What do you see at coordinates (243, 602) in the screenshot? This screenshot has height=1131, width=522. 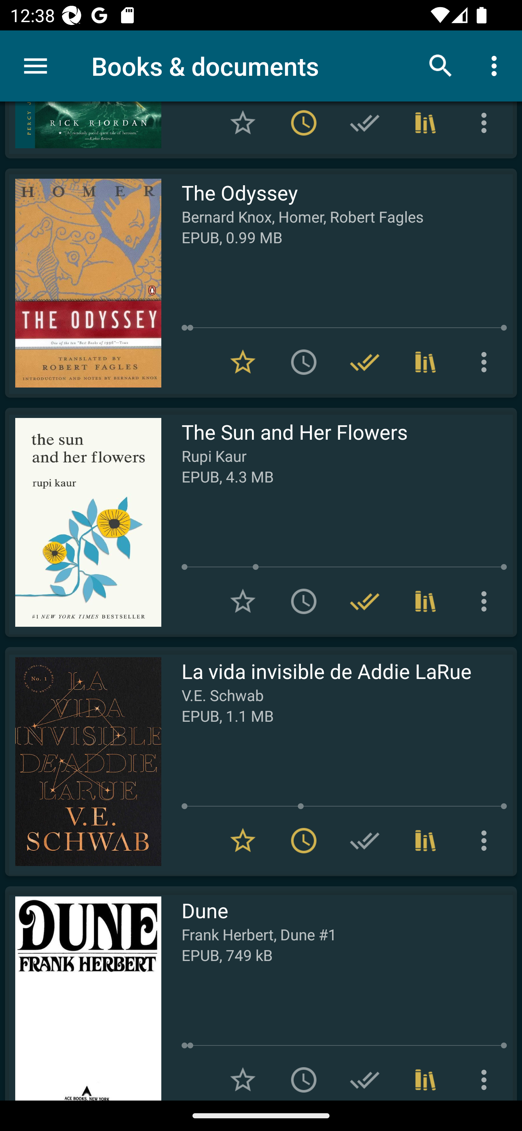 I see `Add to Favorites` at bounding box center [243, 602].